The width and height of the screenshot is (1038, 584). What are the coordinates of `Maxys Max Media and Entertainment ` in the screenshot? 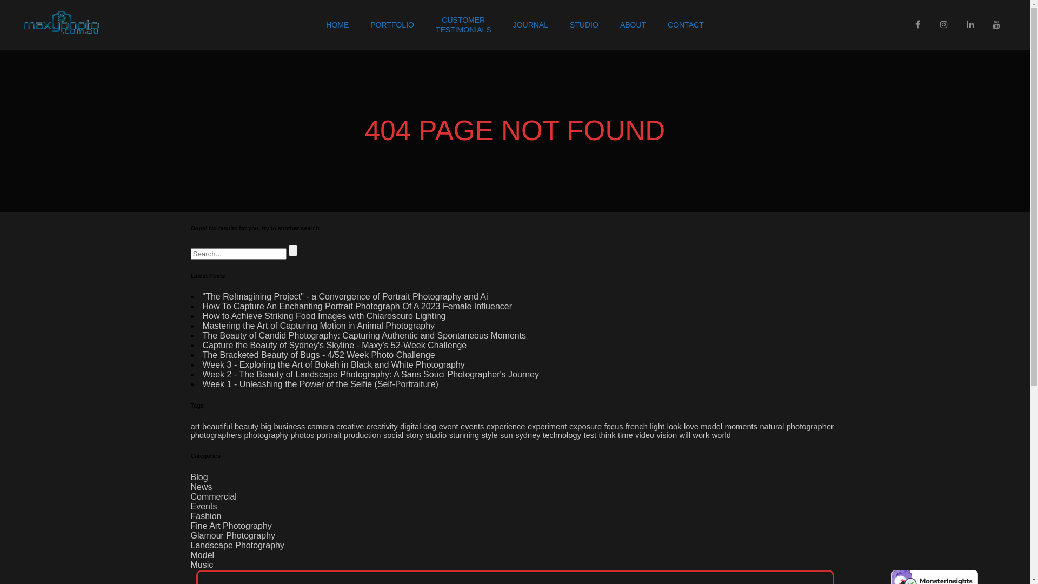 It's located at (996, 25).